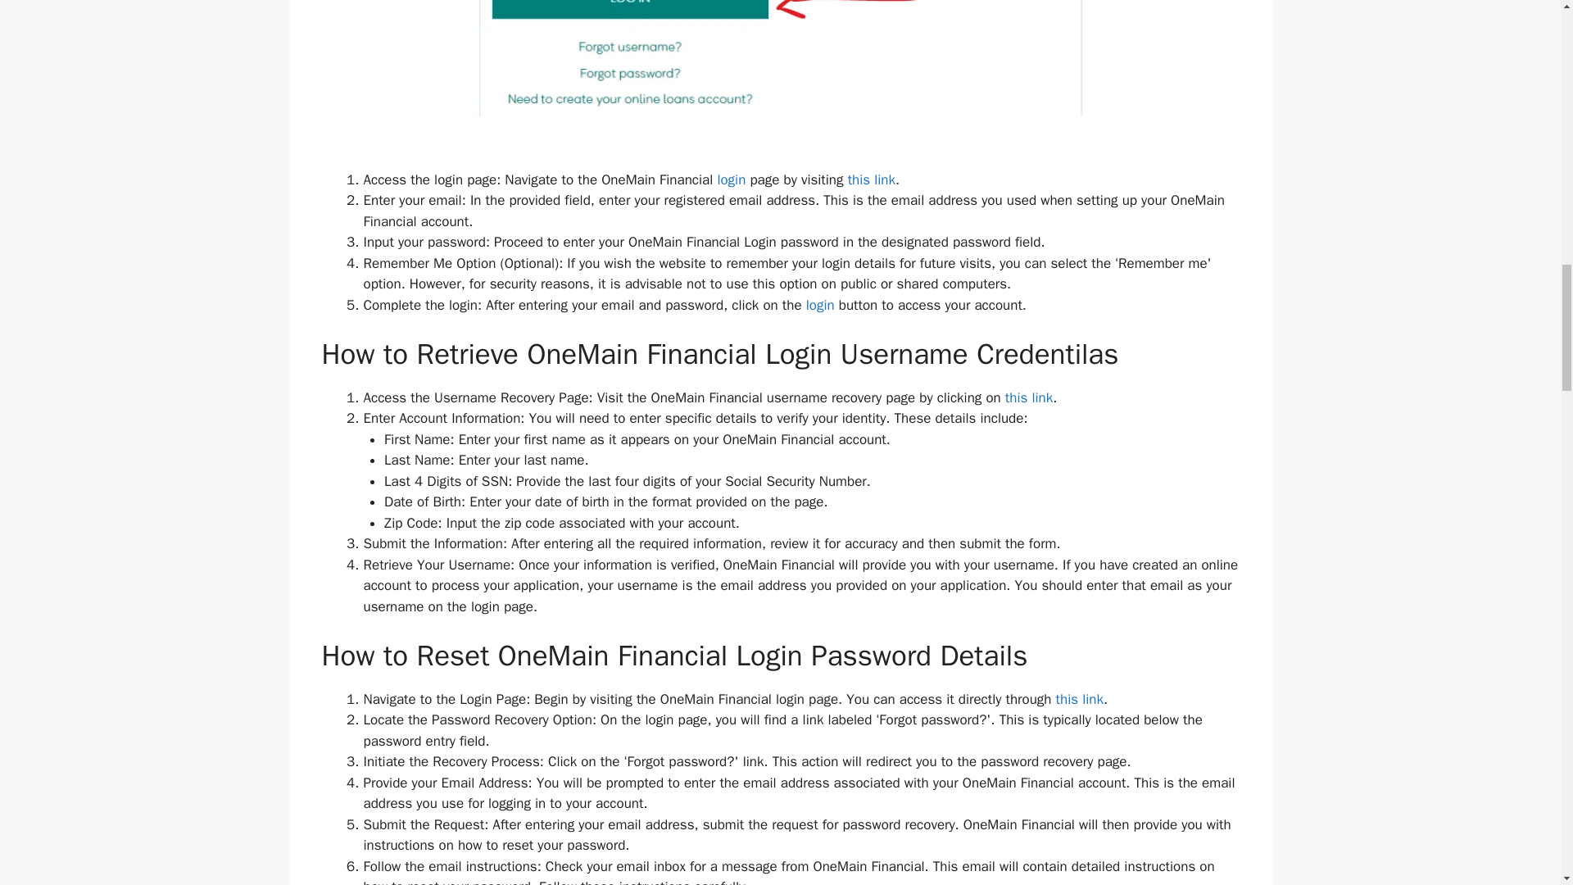 The height and width of the screenshot is (885, 1573). What do you see at coordinates (729, 180) in the screenshot?
I see `login` at bounding box center [729, 180].